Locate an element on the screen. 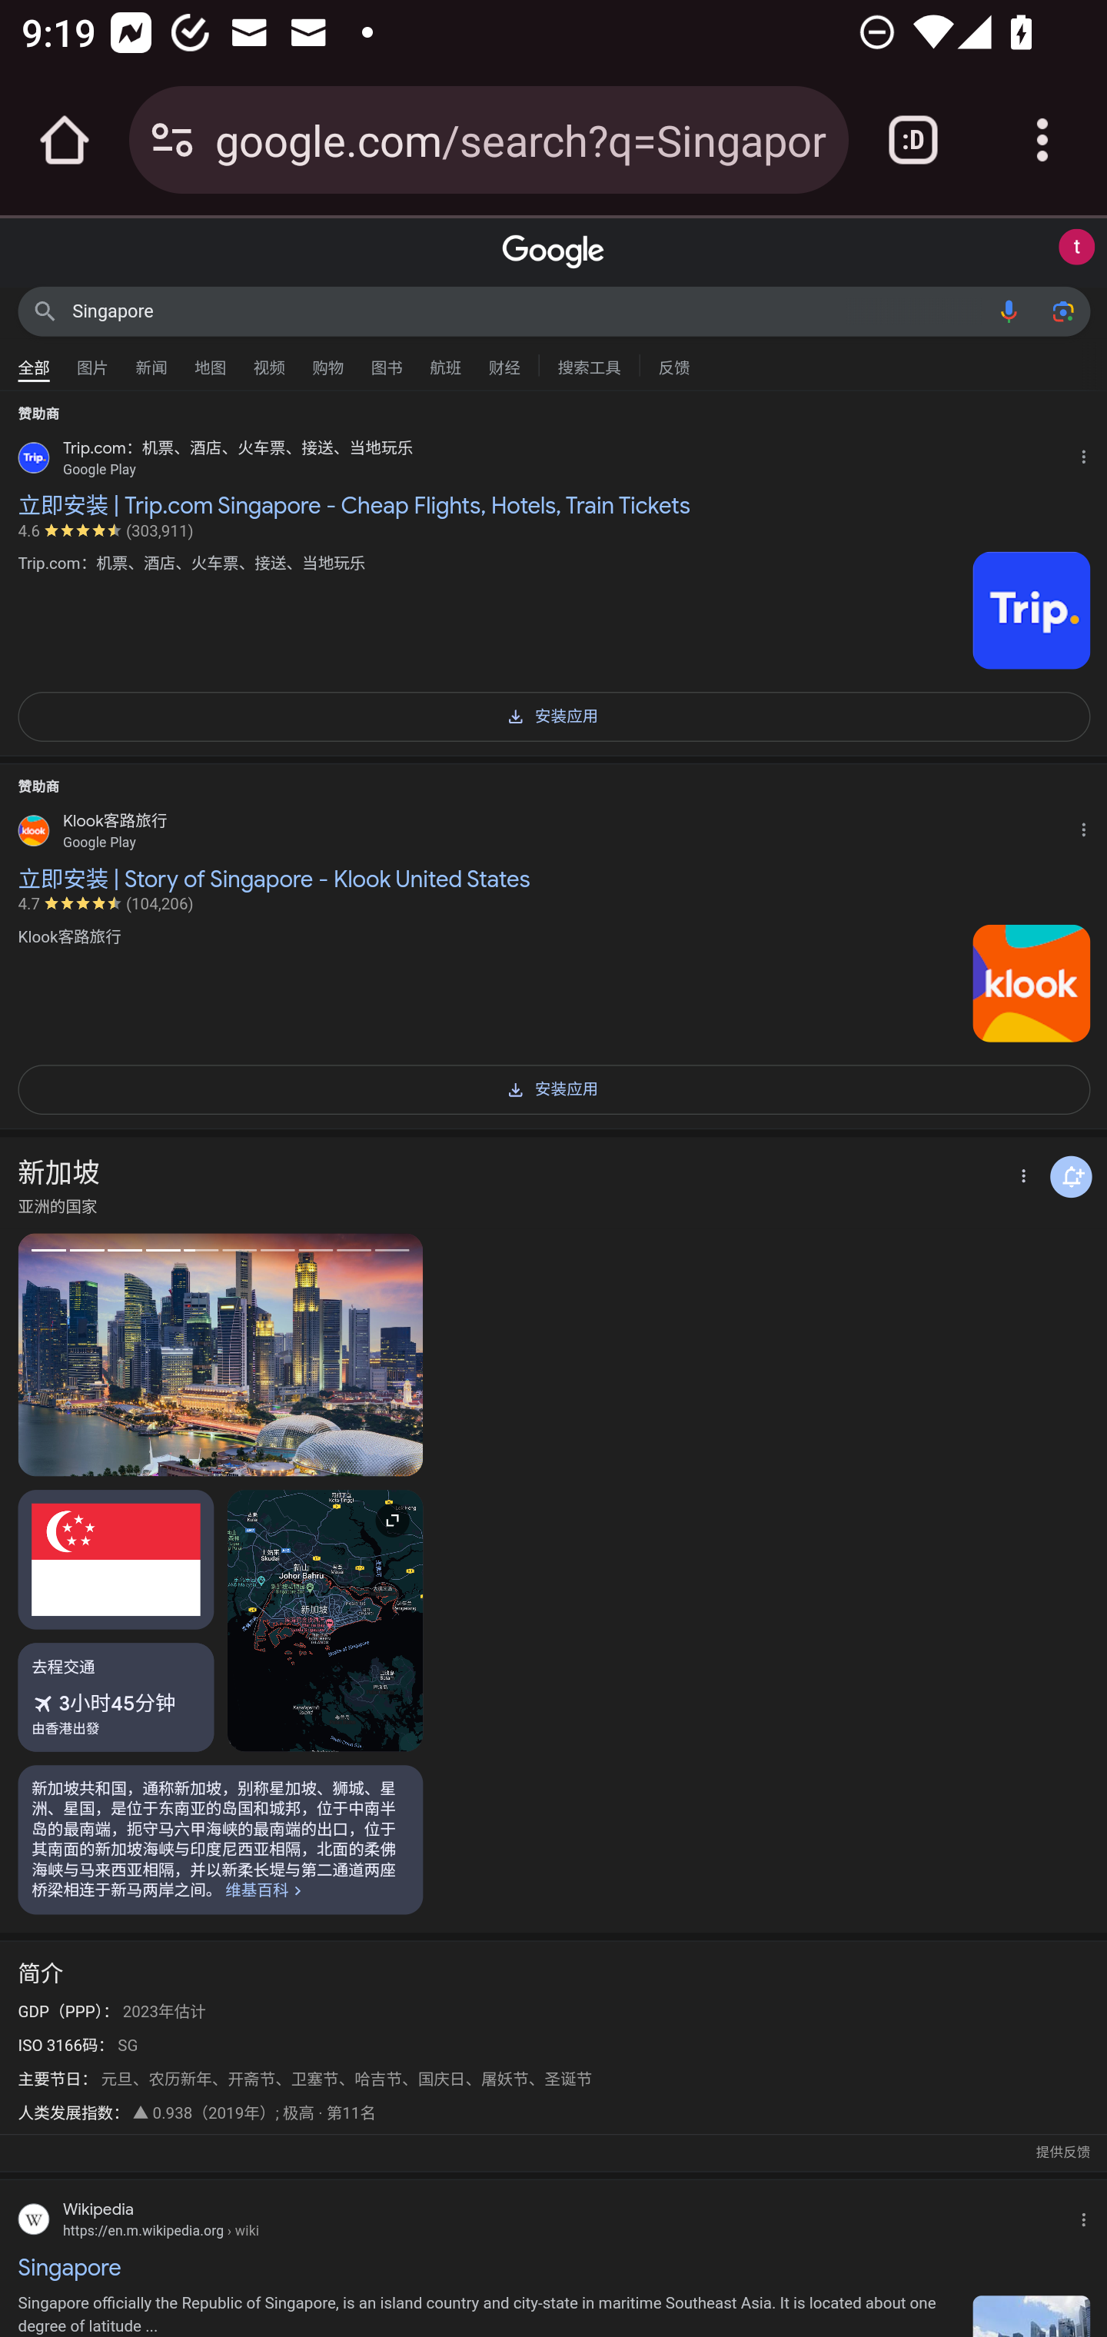 Image resolution: width=1107 pixels, height=2337 pixels. Customize and control Google Chrome is located at coordinates (1042, 140).